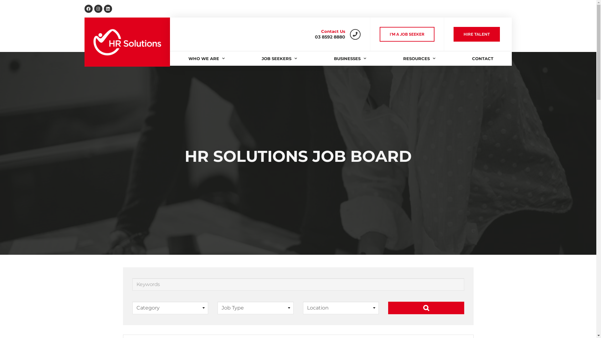  I want to click on WHO WE ARE, so click(207, 59).